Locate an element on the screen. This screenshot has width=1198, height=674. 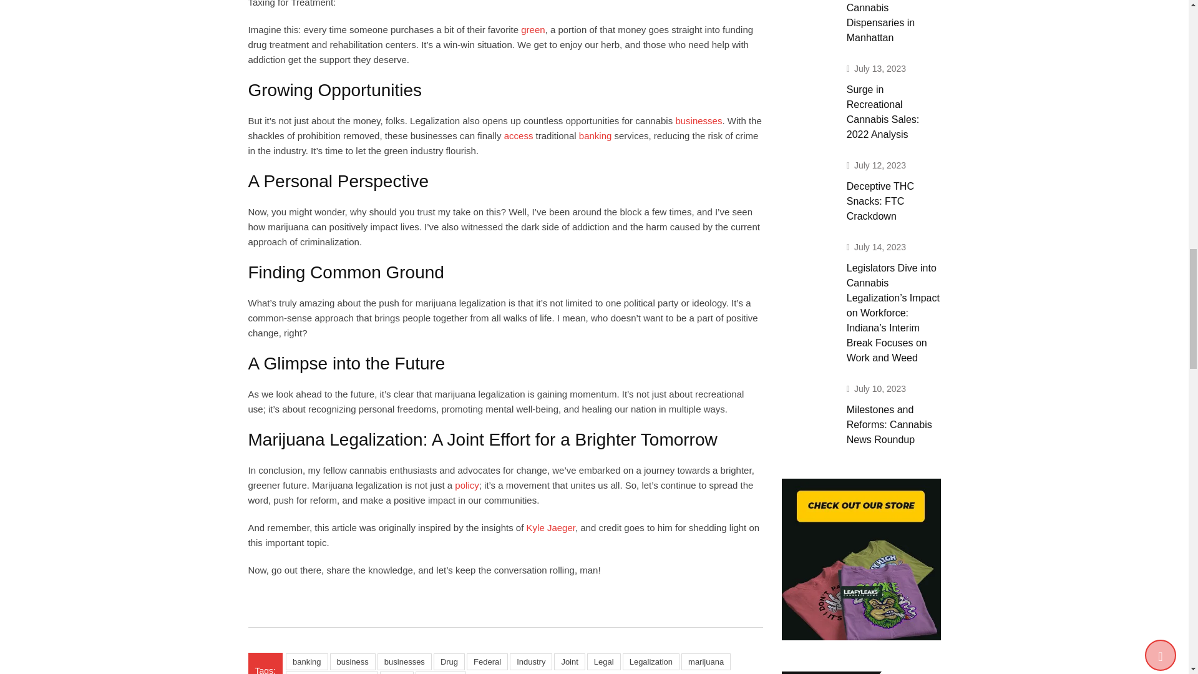
Posts tagged with Policy is located at coordinates (467, 485).